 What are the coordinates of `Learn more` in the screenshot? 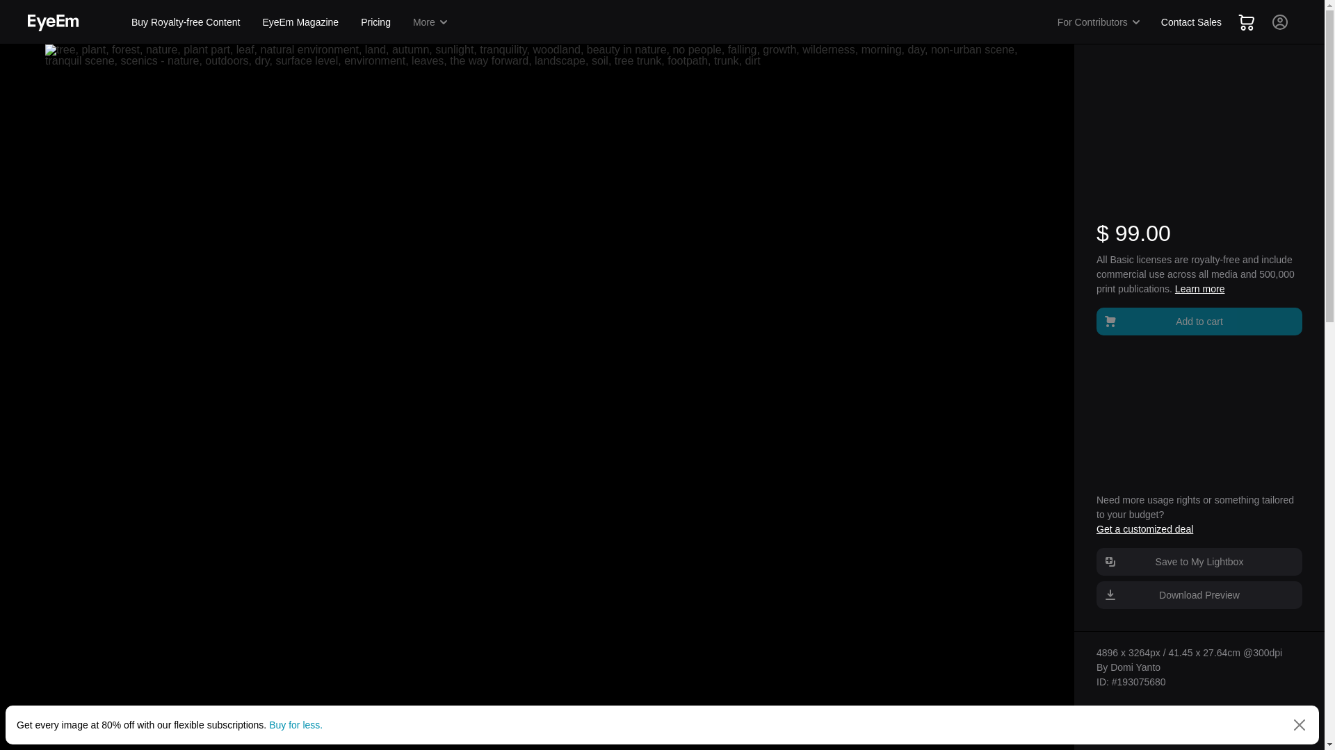 It's located at (1200, 289).